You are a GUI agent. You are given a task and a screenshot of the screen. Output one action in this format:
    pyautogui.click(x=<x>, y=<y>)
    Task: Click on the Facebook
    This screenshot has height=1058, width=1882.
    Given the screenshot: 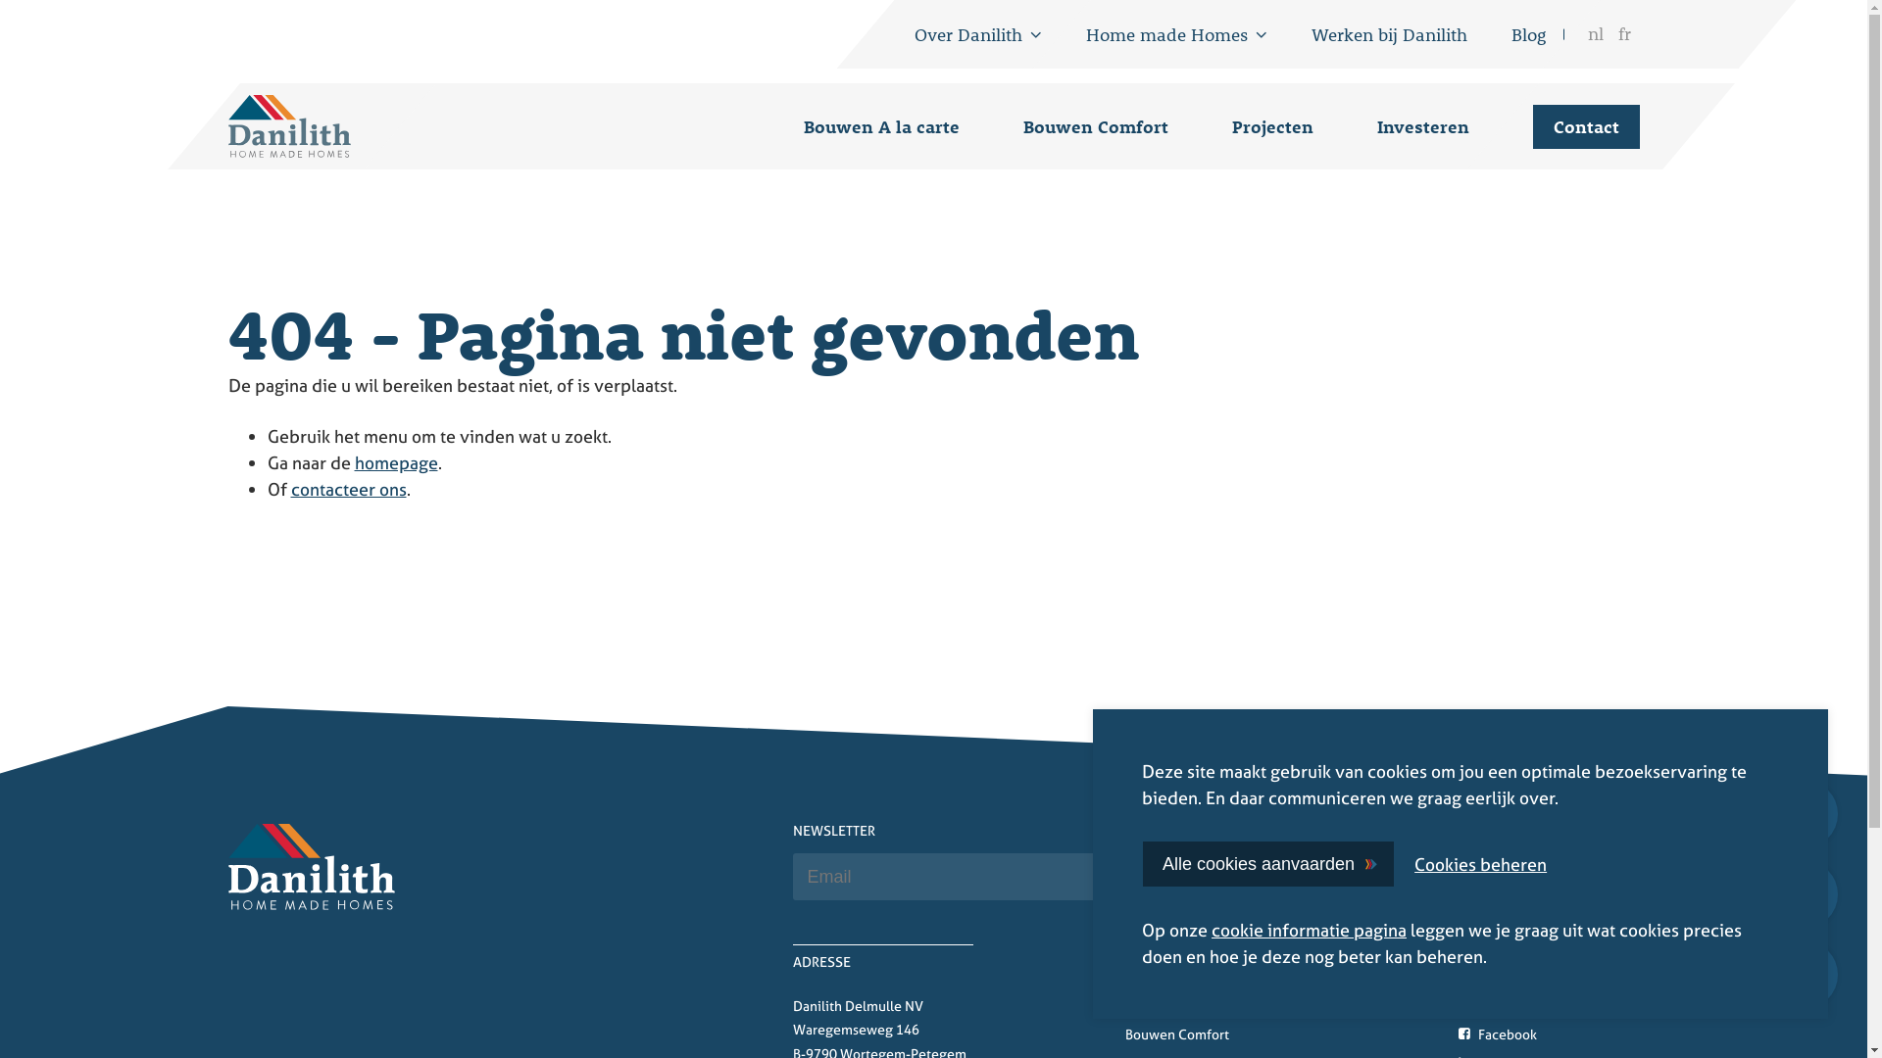 What is the action you would take?
    pyautogui.click(x=1498, y=1034)
    